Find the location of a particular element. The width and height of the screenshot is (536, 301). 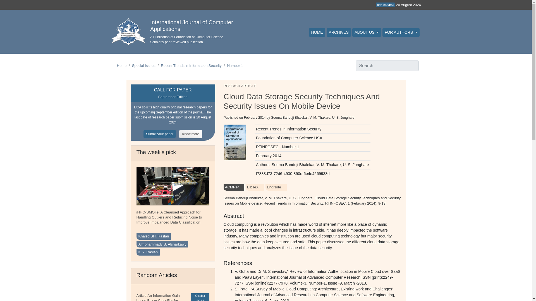

Almohammady S. Alsharkawy is located at coordinates (162, 244).